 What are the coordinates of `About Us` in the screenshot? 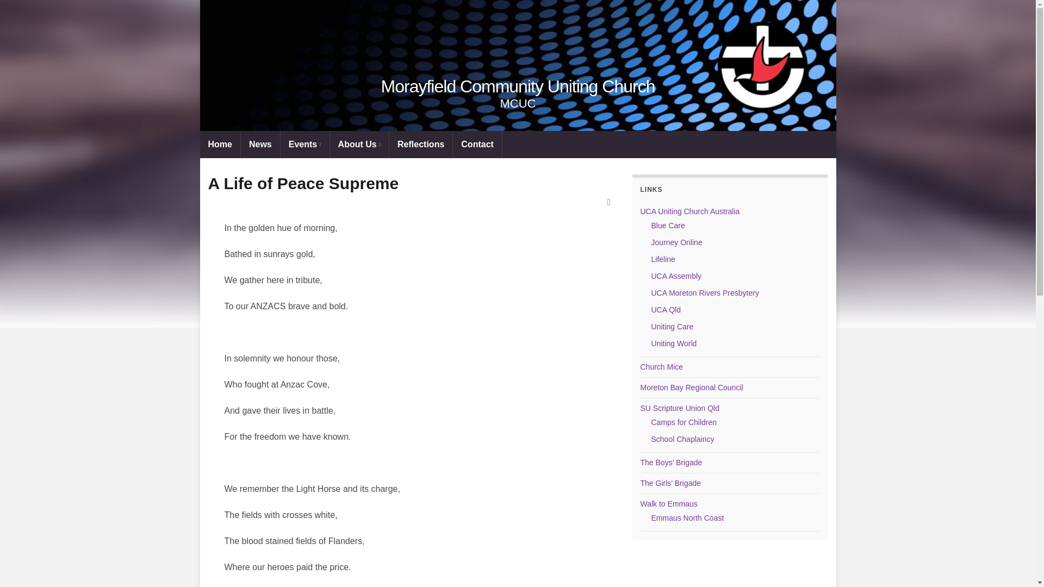 It's located at (359, 144).